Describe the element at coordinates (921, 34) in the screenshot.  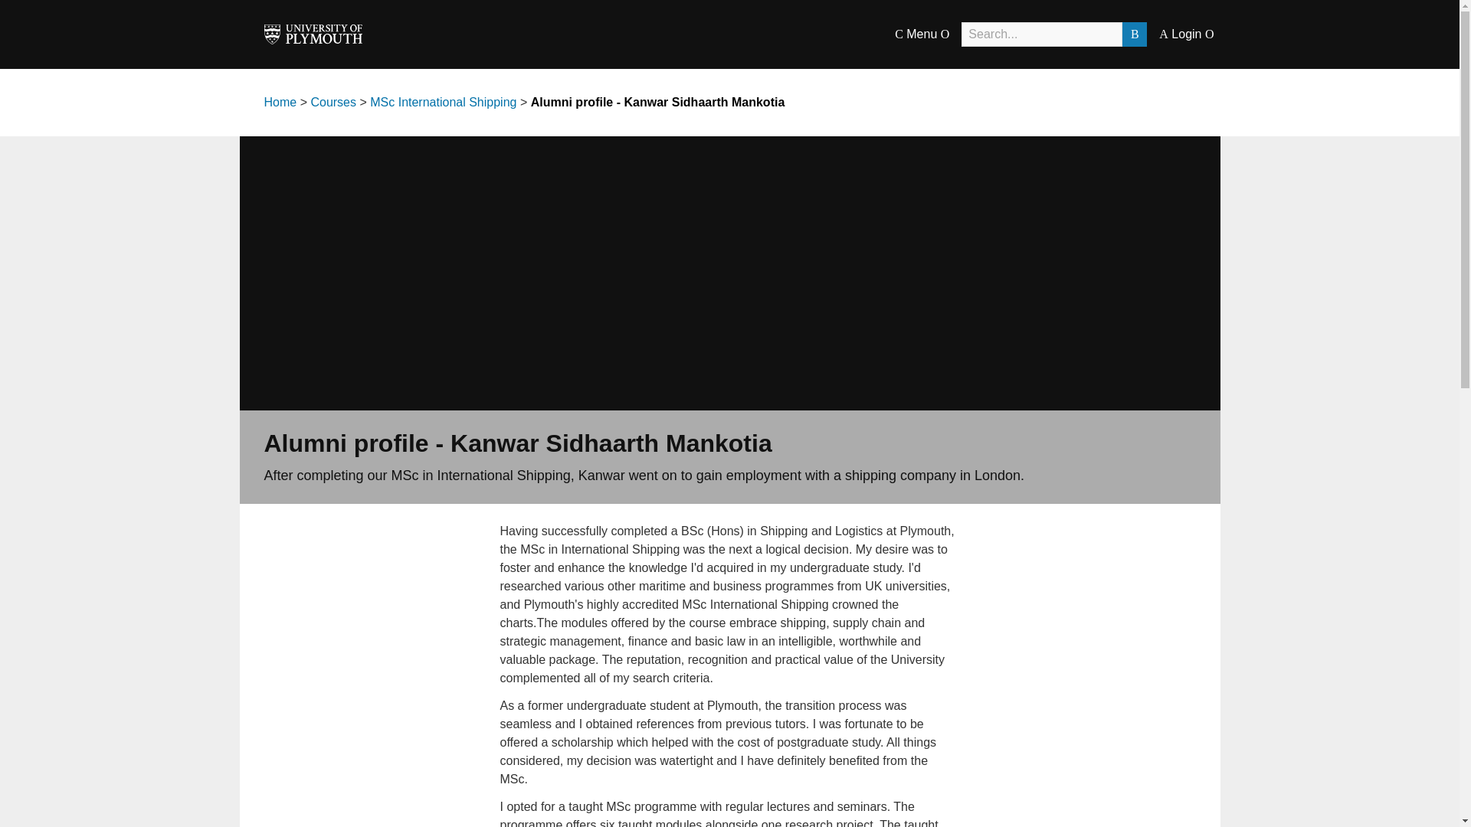
I see `C Menu O` at that location.